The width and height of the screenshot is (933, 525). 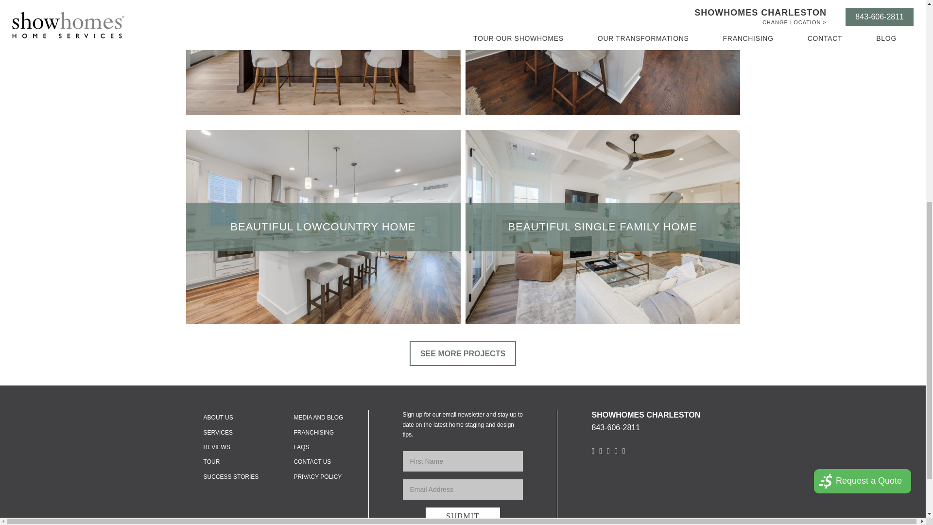 I want to click on TOUR, so click(x=212, y=461).